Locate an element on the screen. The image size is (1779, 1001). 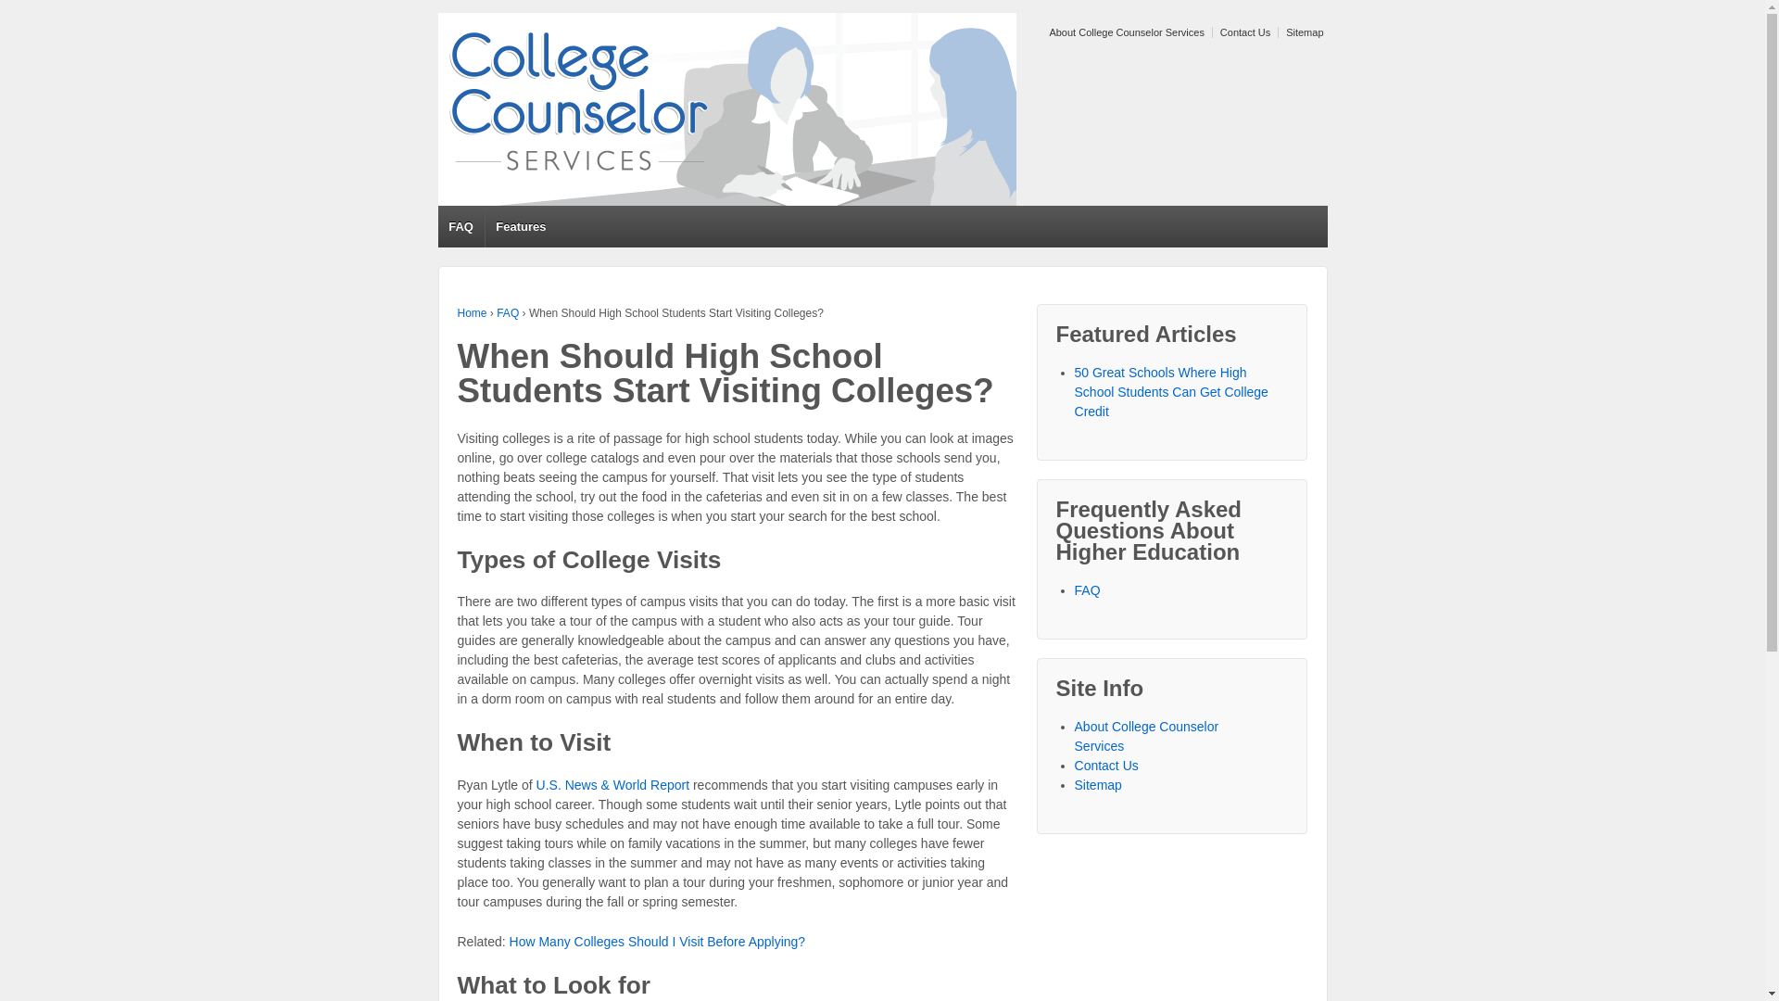
Sitemap is located at coordinates (1098, 785).